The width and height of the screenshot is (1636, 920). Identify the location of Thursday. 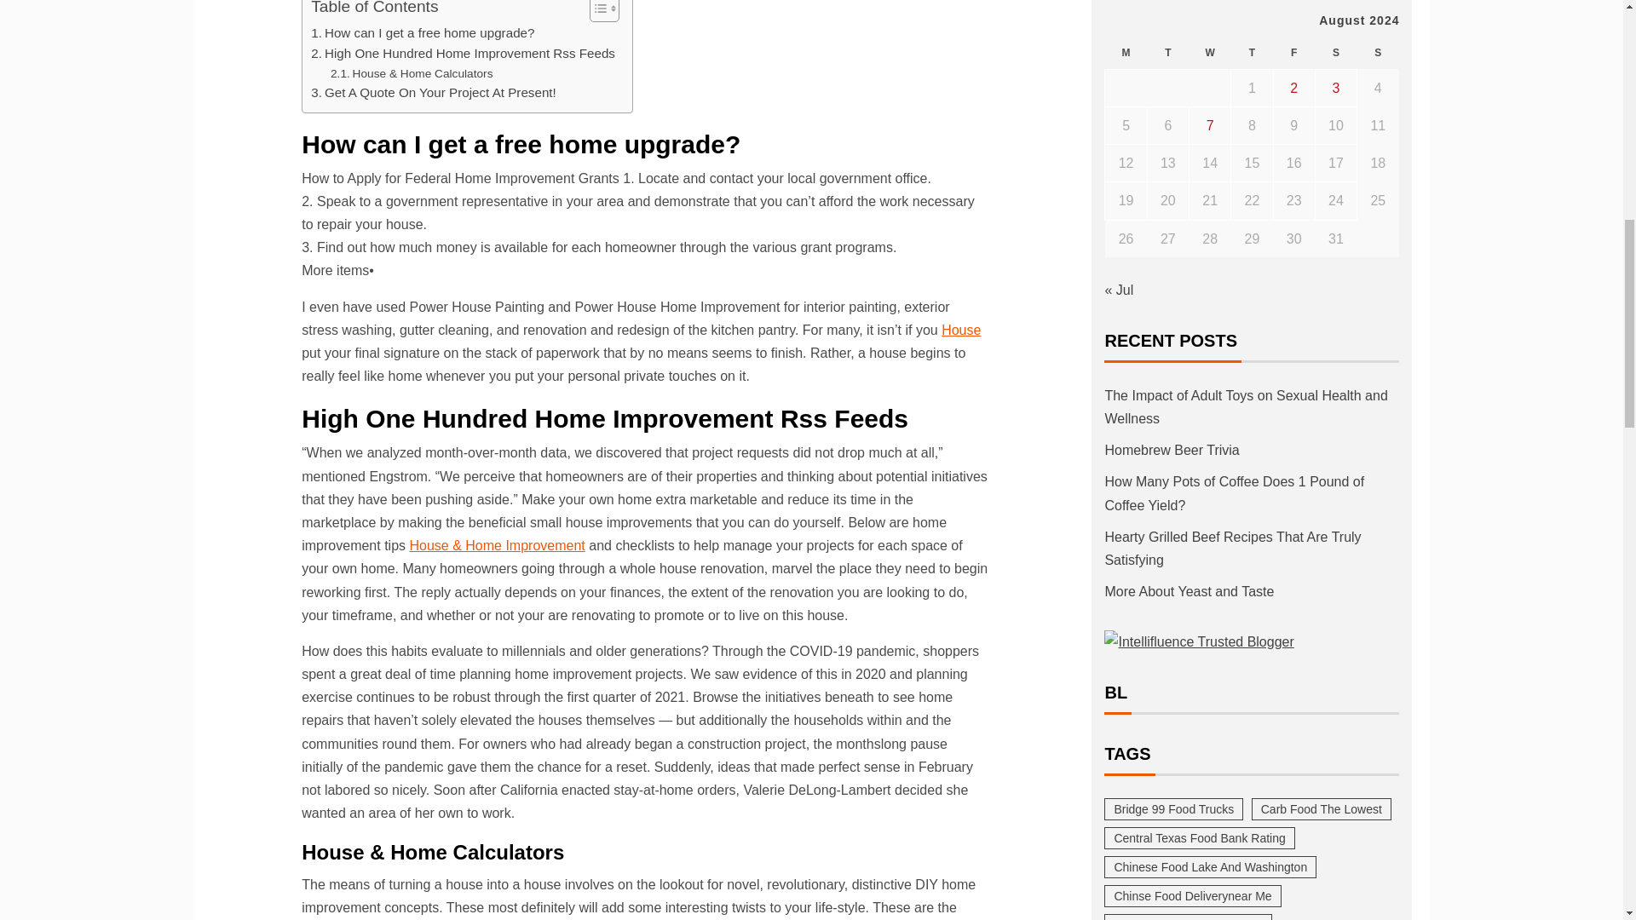
(1252, 53).